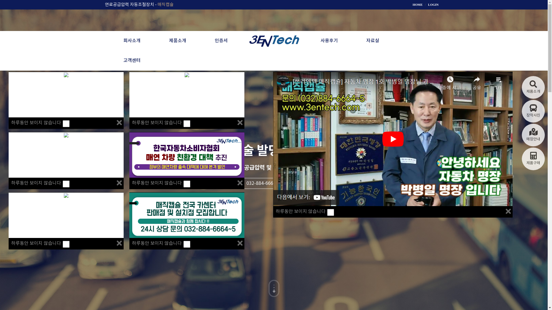 The height and width of the screenshot is (310, 552). What do you see at coordinates (66, 124) in the screenshot?
I see `1` at bounding box center [66, 124].